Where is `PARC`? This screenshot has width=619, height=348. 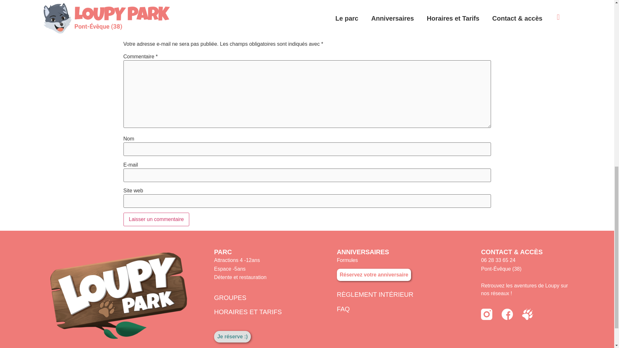 PARC is located at coordinates (223, 252).